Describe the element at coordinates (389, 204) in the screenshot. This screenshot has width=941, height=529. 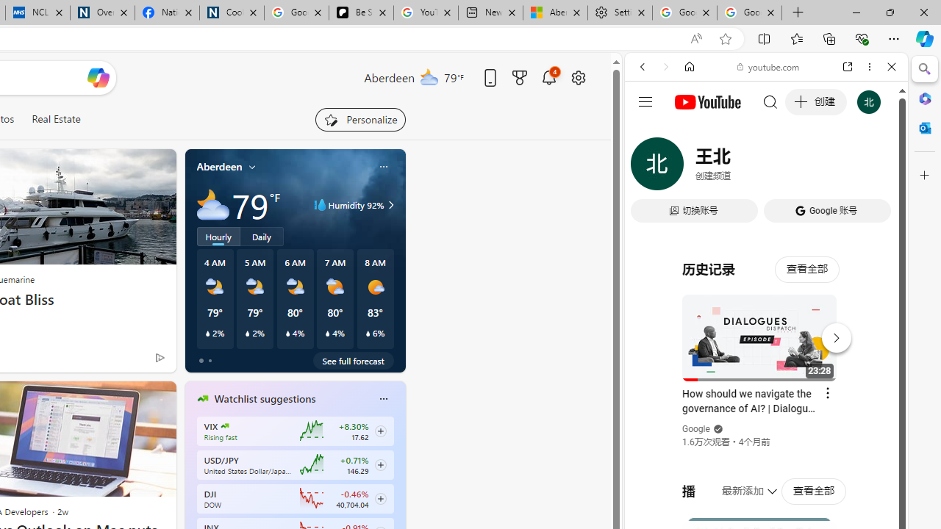
I see `Humidity 92%` at that location.